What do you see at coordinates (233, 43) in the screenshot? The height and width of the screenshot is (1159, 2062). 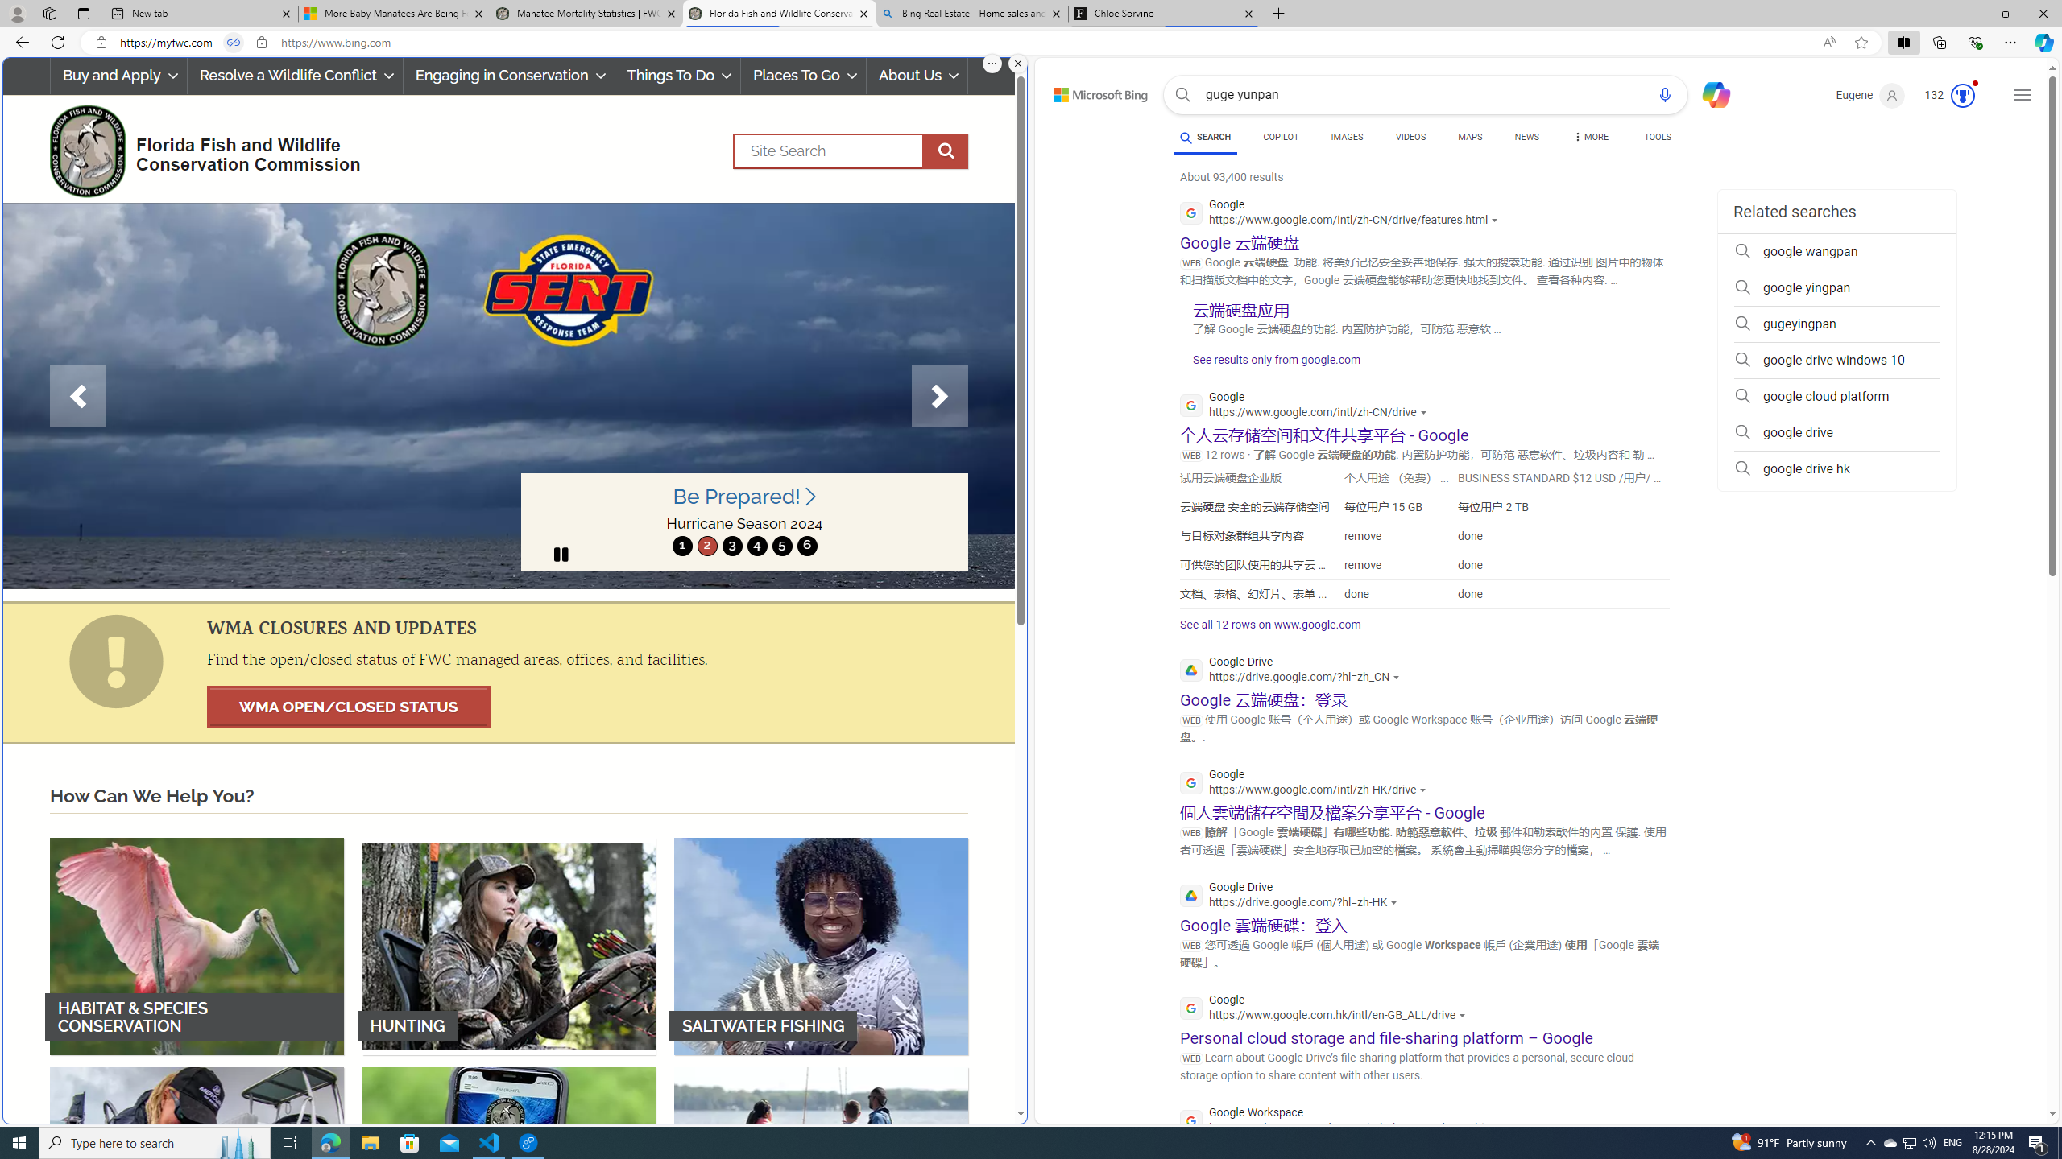 I see `Tabs in split screen` at bounding box center [233, 43].